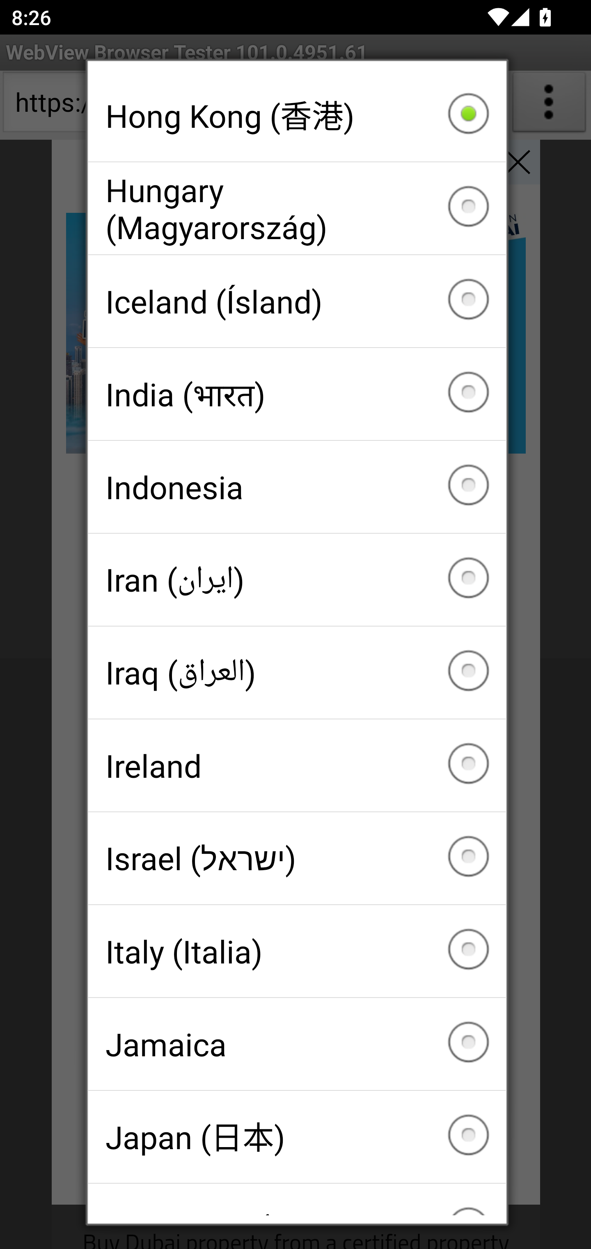  What do you see at coordinates (297, 1044) in the screenshot?
I see `Jamaica` at bounding box center [297, 1044].